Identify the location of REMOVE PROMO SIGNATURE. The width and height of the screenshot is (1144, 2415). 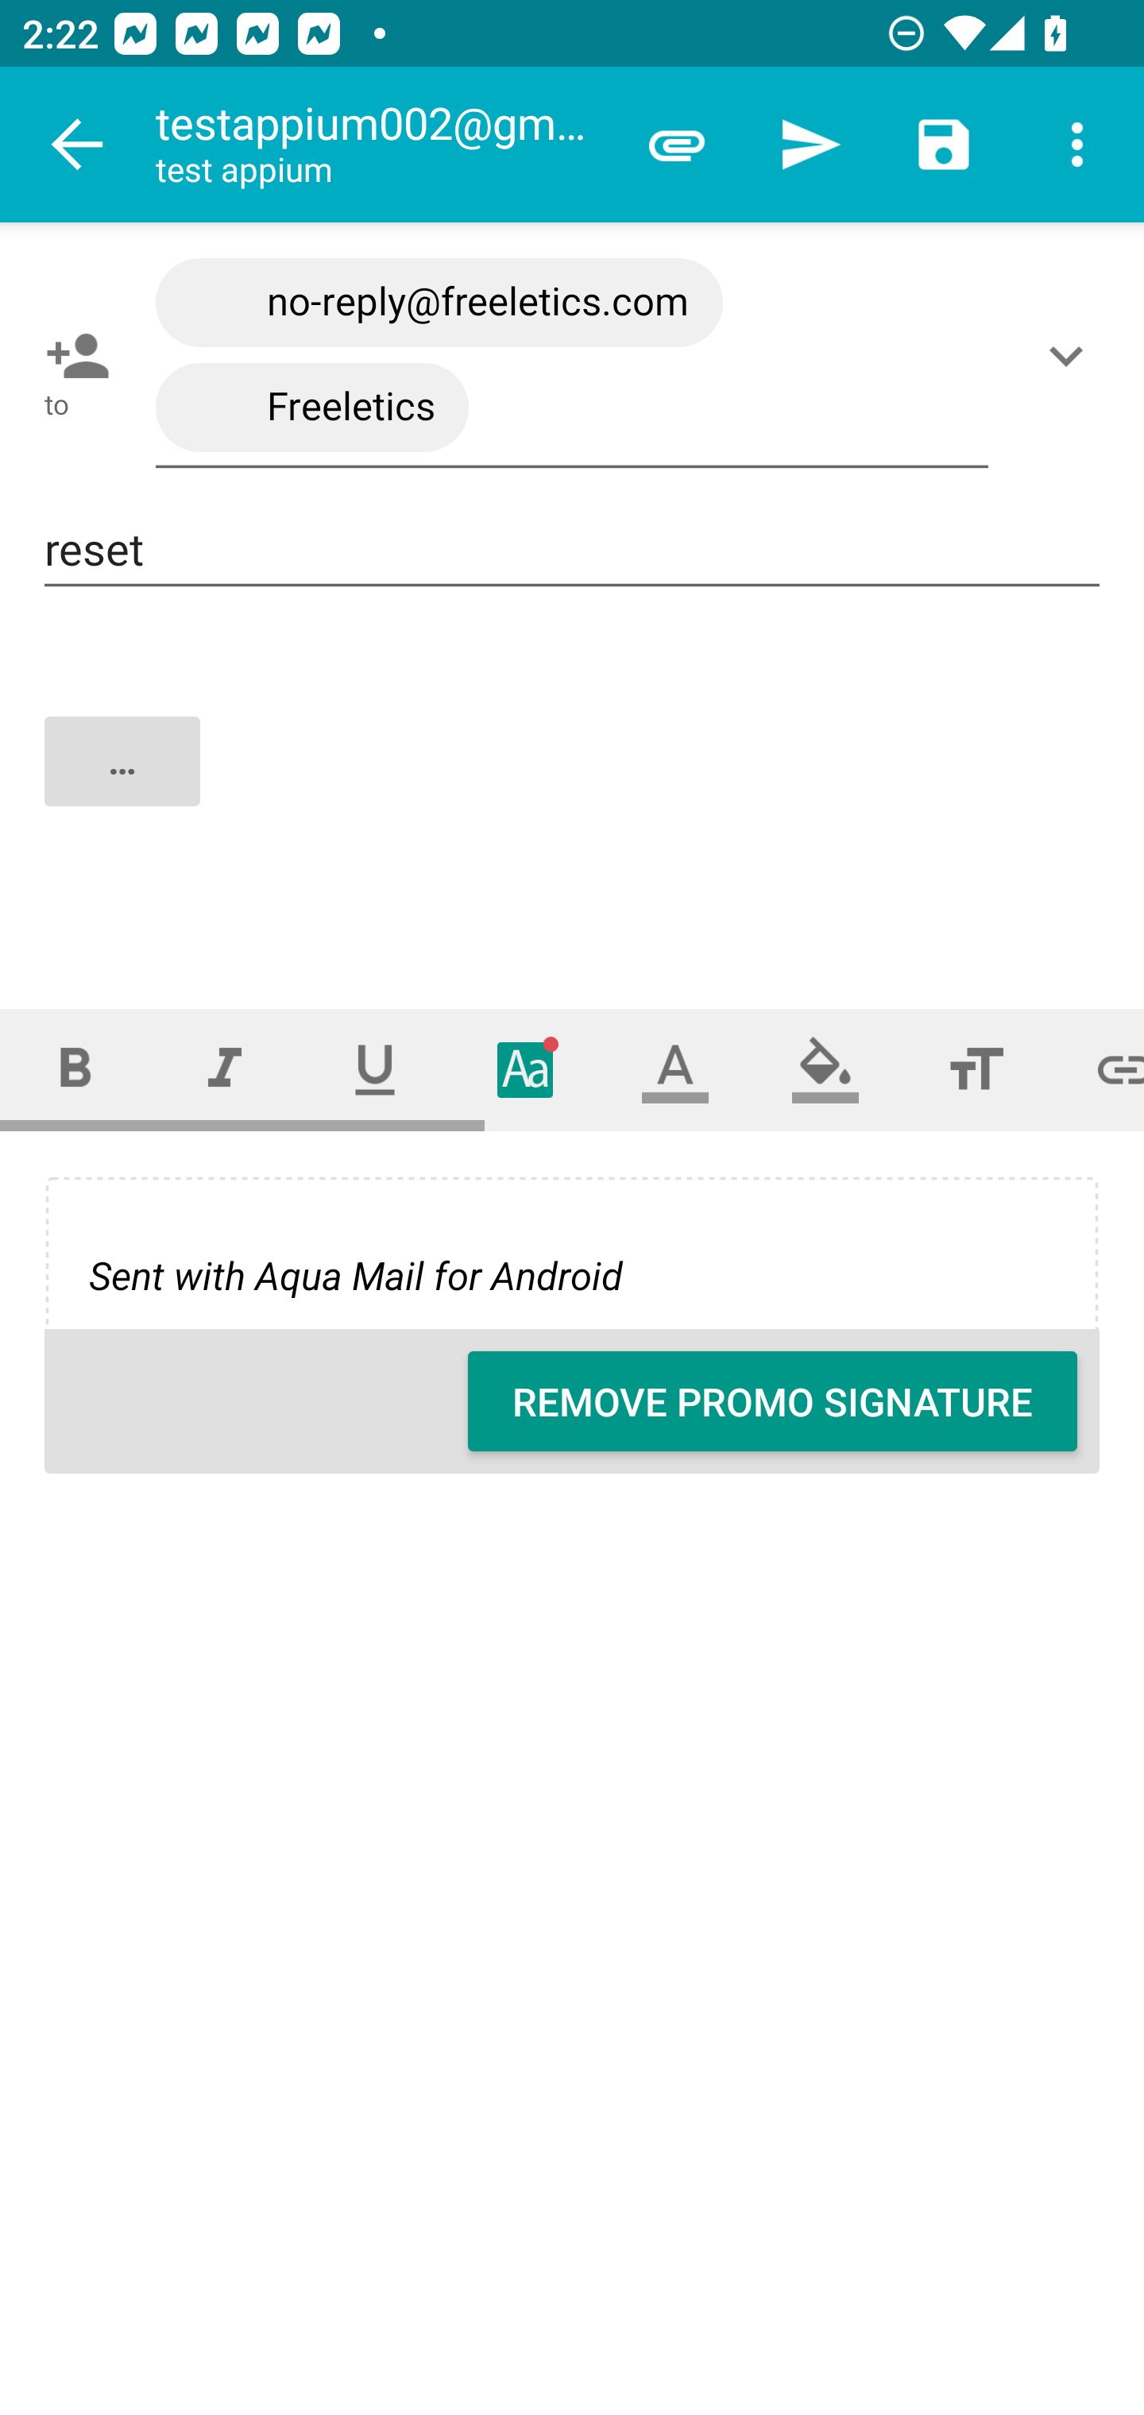
(772, 1401).